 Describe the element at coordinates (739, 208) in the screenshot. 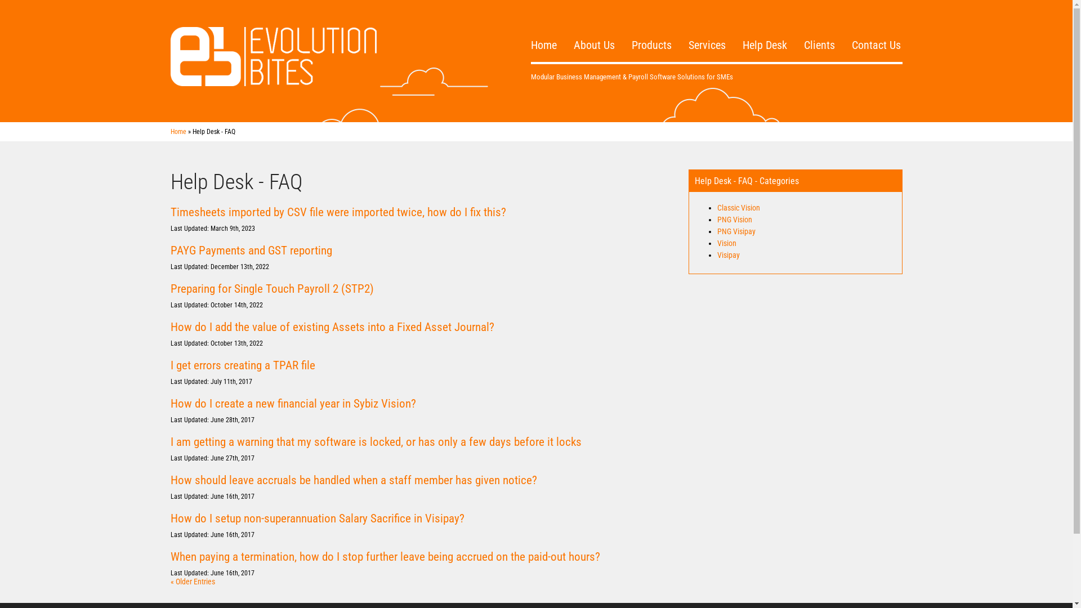

I see `Classic Vision` at that location.